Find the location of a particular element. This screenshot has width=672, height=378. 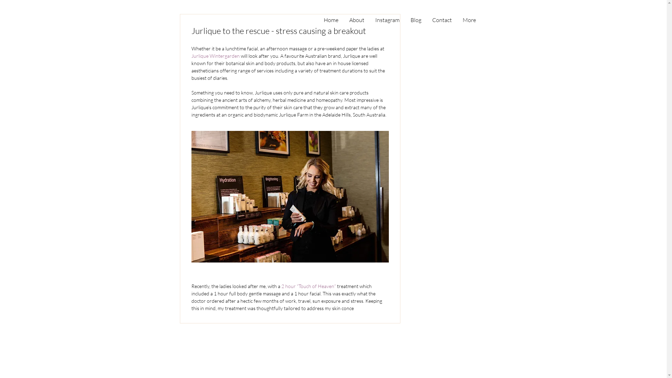

Contact is located at coordinates (442, 20).